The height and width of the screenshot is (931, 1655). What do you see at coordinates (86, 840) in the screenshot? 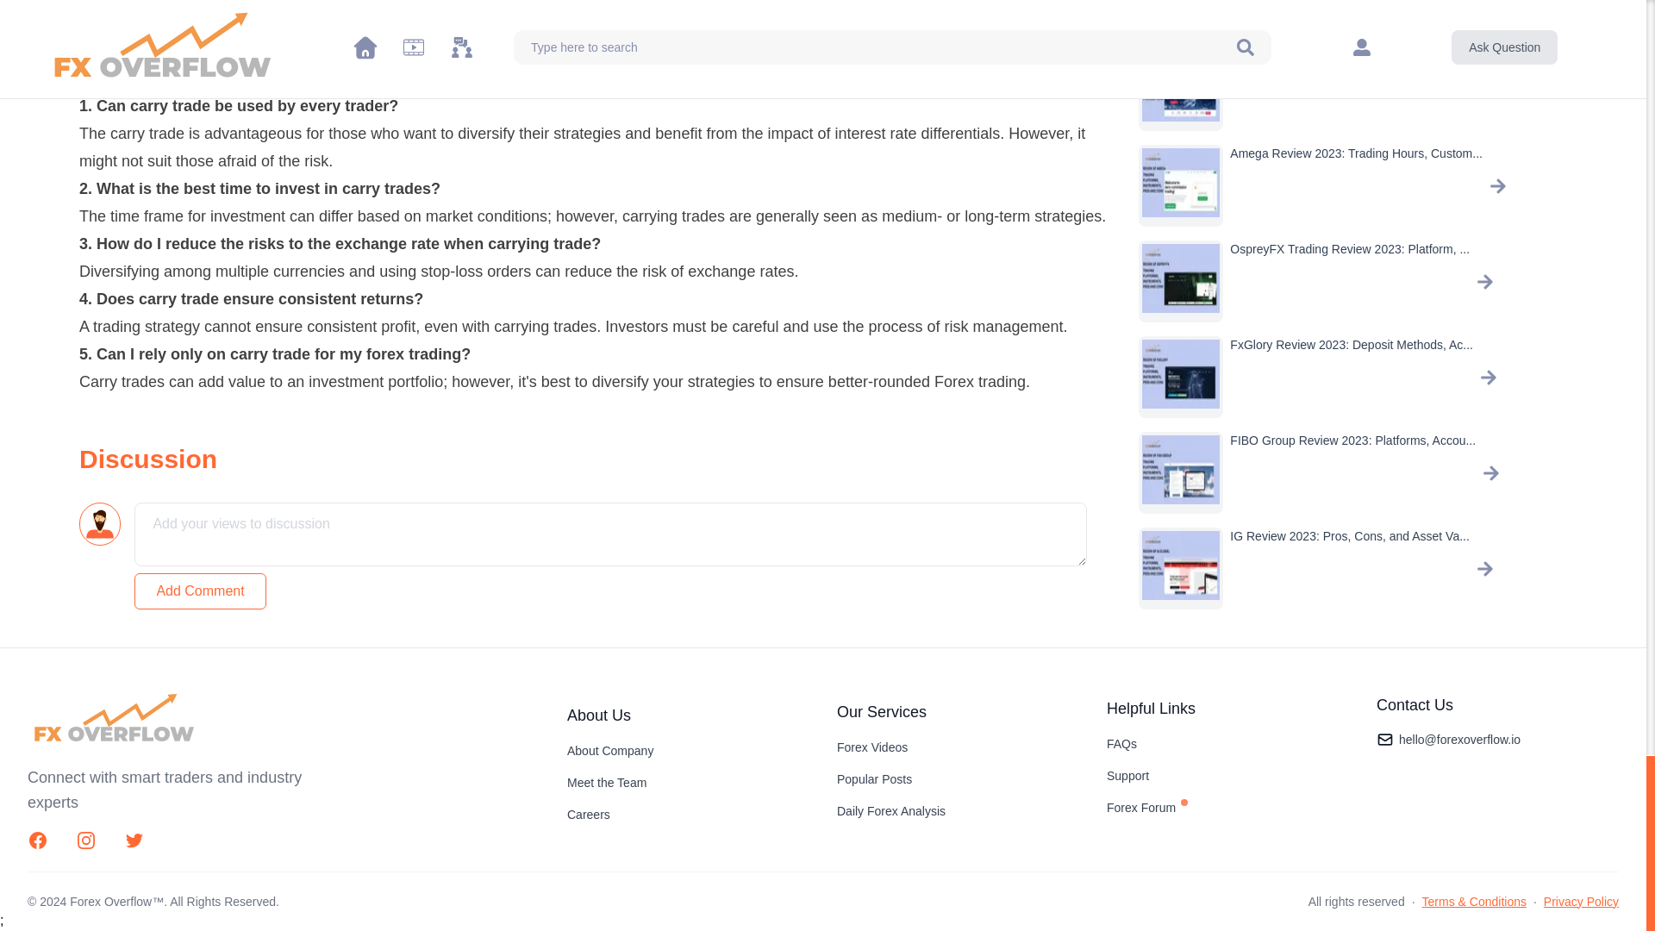
I see `Instagram` at bounding box center [86, 840].